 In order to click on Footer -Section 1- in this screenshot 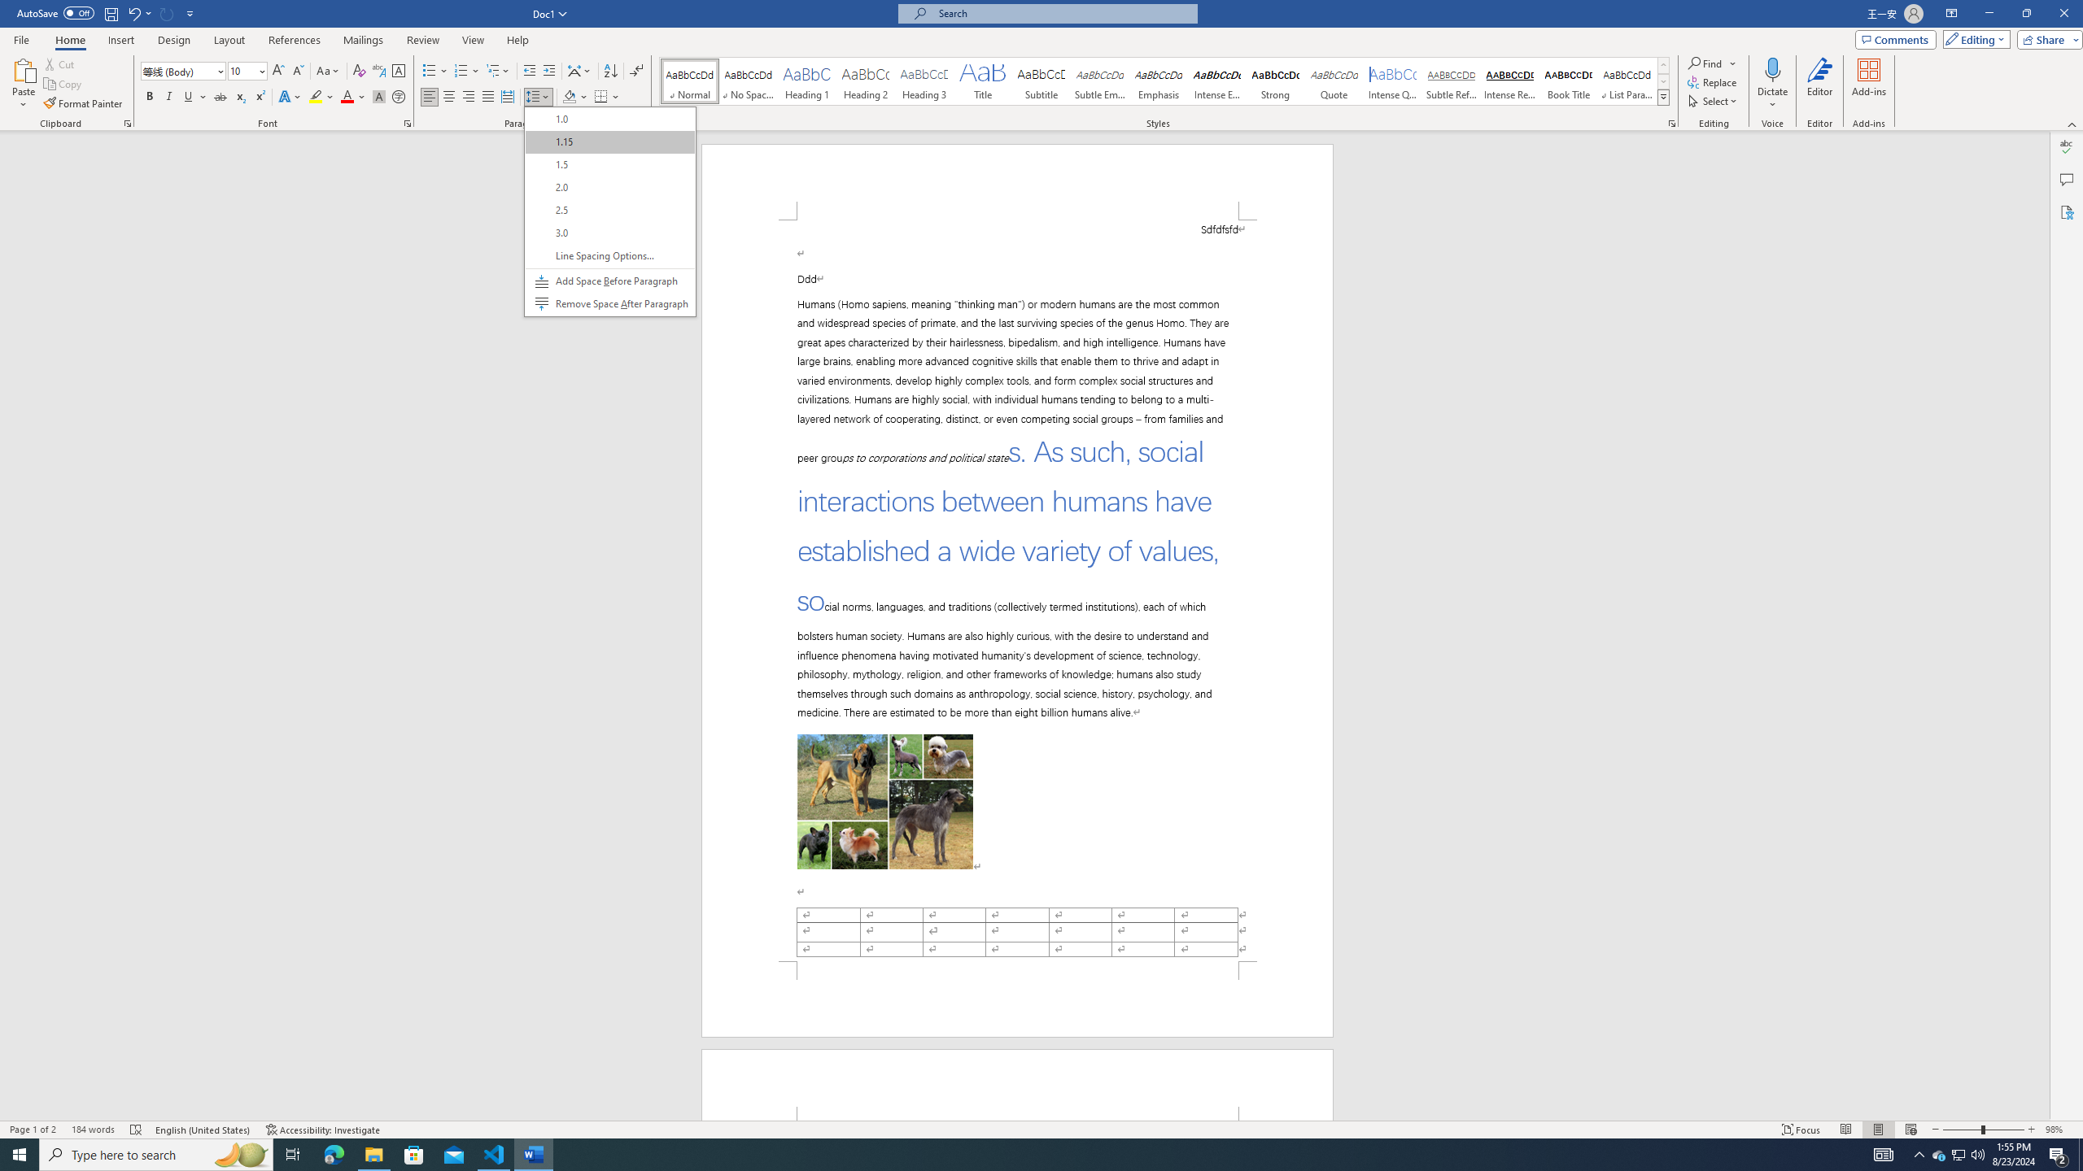, I will do `click(1017, 999)`.